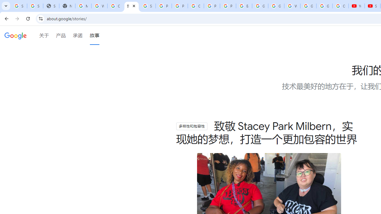  What do you see at coordinates (260, 6) in the screenshot?
I see `Google Slides: Sign-in` at bounding box center [260, 6].